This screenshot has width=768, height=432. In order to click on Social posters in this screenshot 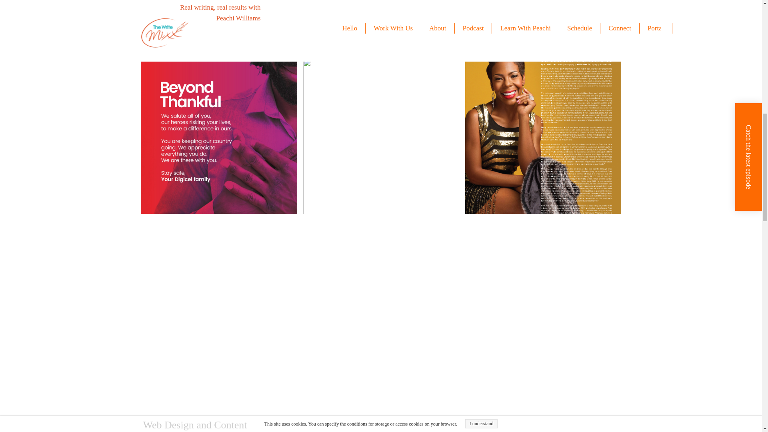, I will do `click(381, 29)`.